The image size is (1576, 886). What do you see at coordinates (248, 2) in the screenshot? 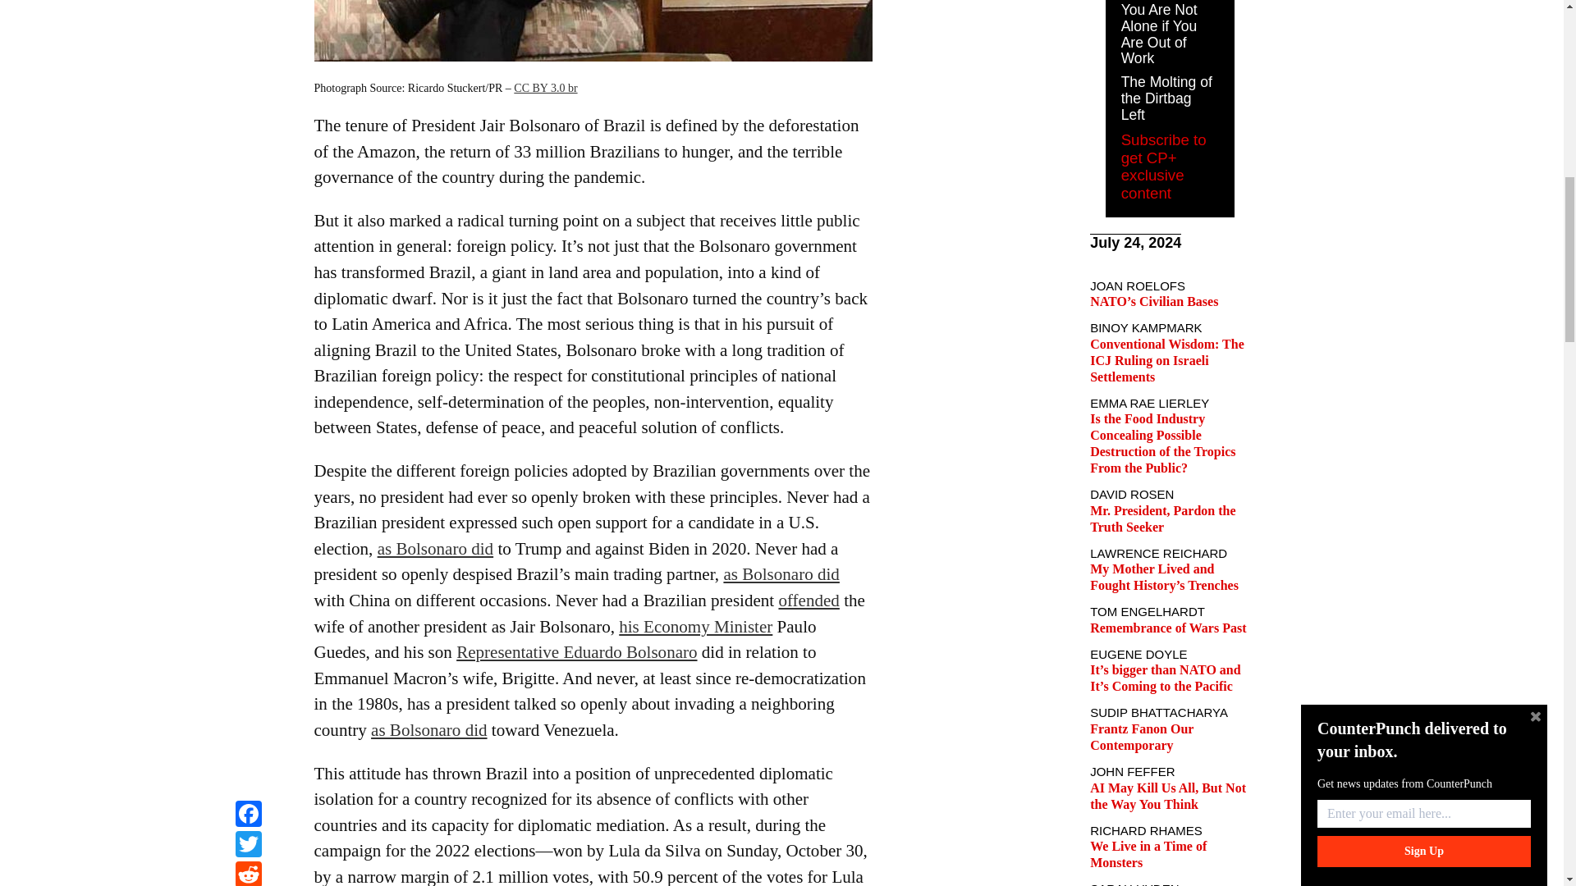
I see `Reddit` at bounding box center [248, 2].